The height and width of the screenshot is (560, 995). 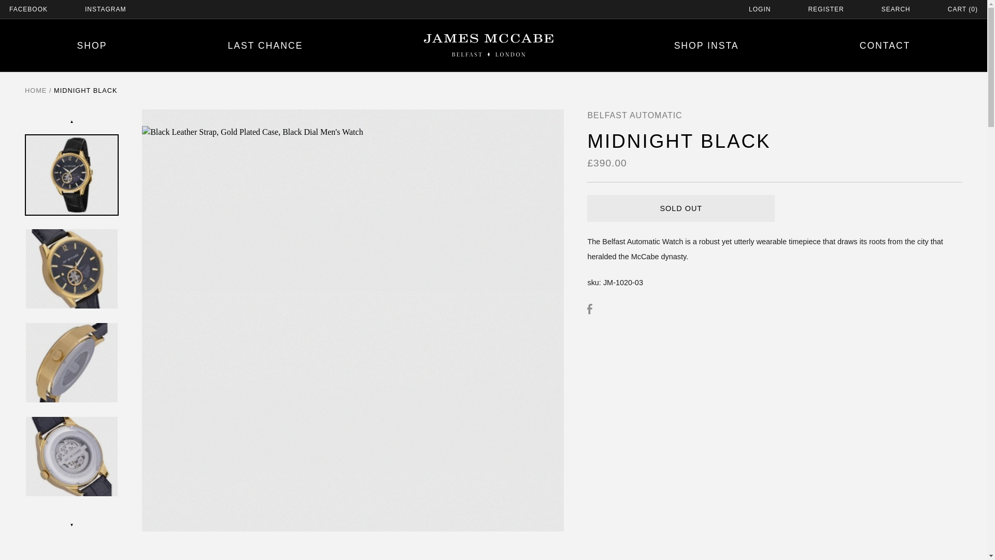 I want to click on INSTAGRAM, so click(x=105, y=9).